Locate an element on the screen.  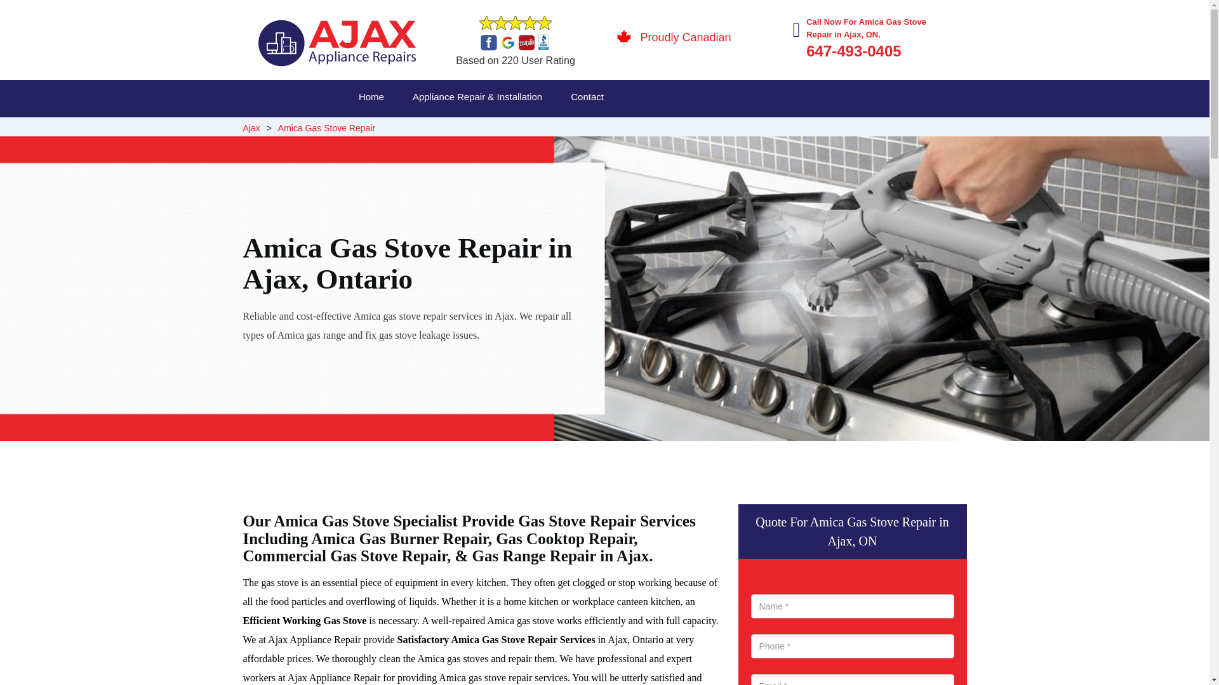
Range Repair is located at coordinates (427, 129).